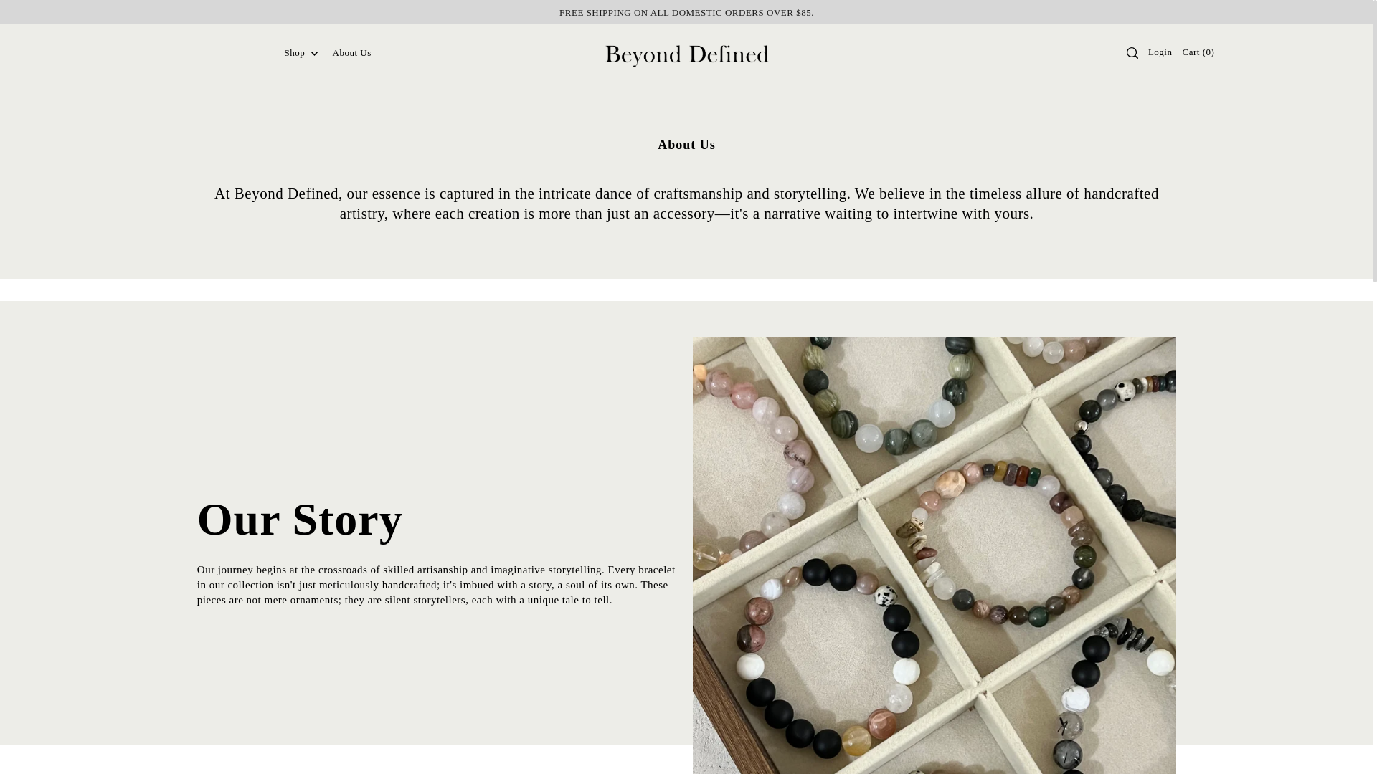  I want to click on About Us, so click(351, 53).